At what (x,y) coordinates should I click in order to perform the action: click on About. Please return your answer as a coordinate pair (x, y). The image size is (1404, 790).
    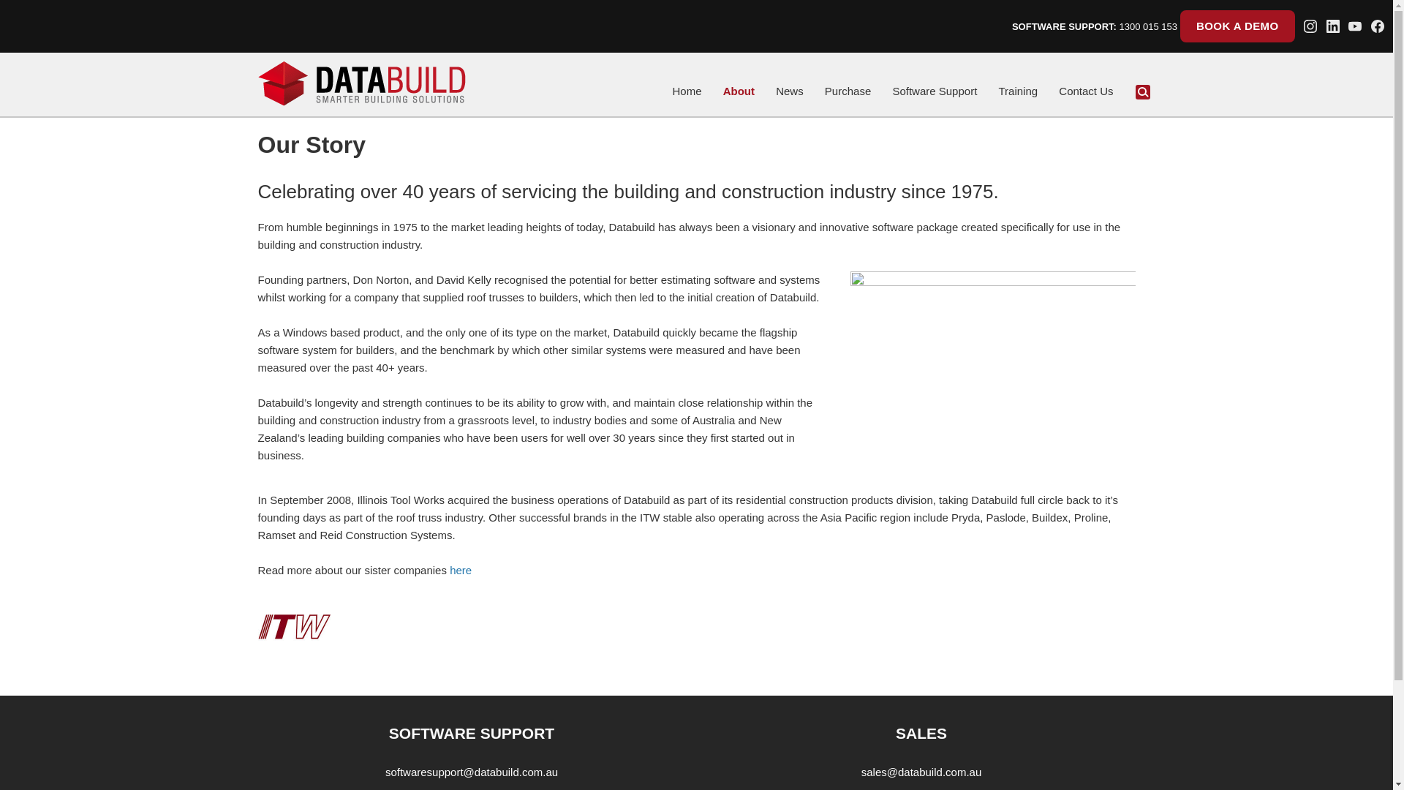
    Looking at the image, I should click on (739, 91).